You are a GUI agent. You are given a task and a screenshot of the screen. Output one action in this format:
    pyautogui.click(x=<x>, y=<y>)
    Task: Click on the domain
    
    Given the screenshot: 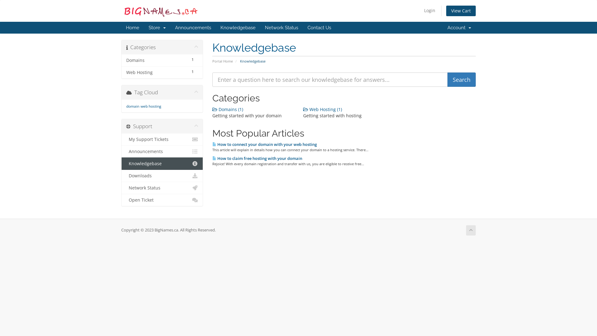 What is the action you would take?
    pyautogui.click(x=133, y=106)
    